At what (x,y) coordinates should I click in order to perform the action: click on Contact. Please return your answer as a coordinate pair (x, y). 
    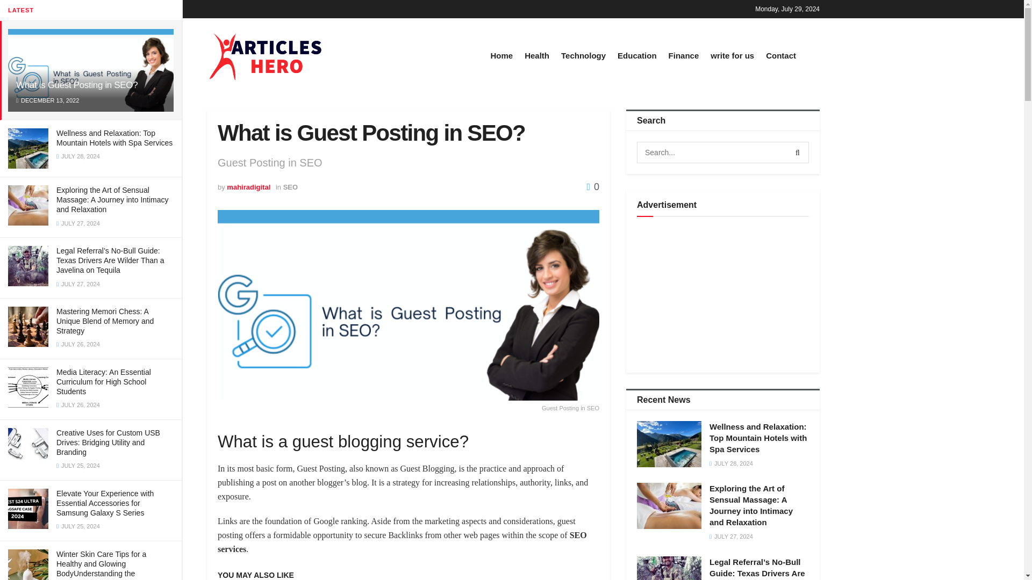
    Looking at the image, I should click on (780, 55).